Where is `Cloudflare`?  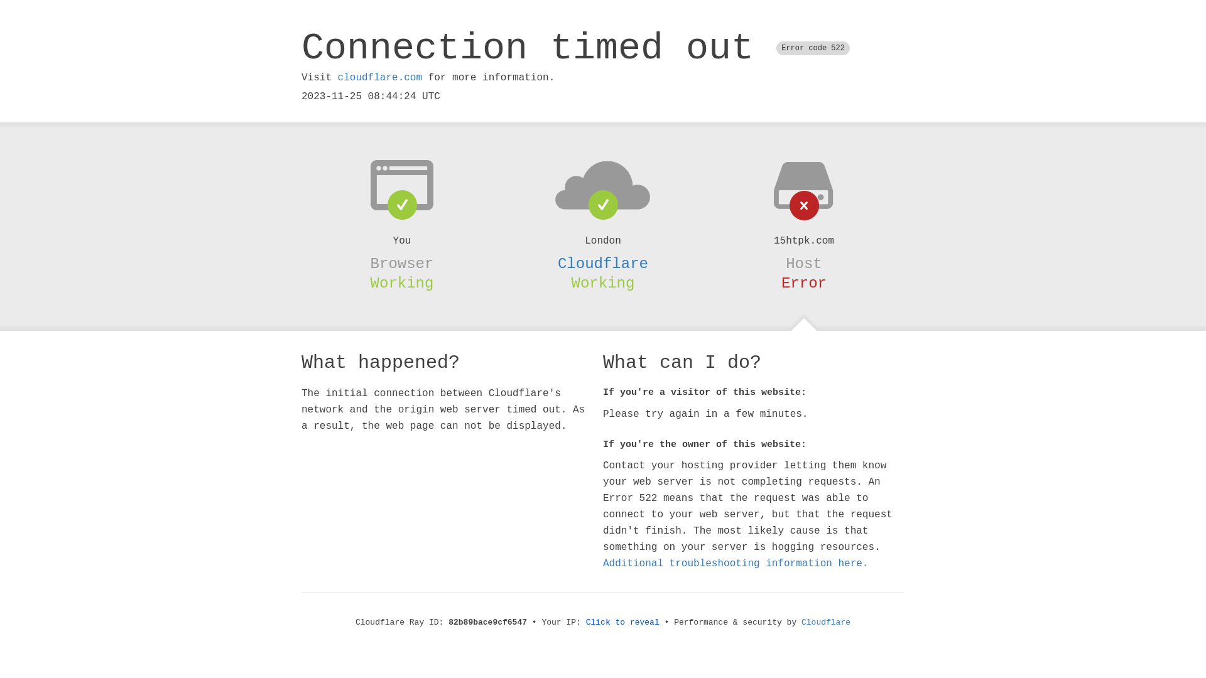
Cloudflare is located at coordinates (826, 623).